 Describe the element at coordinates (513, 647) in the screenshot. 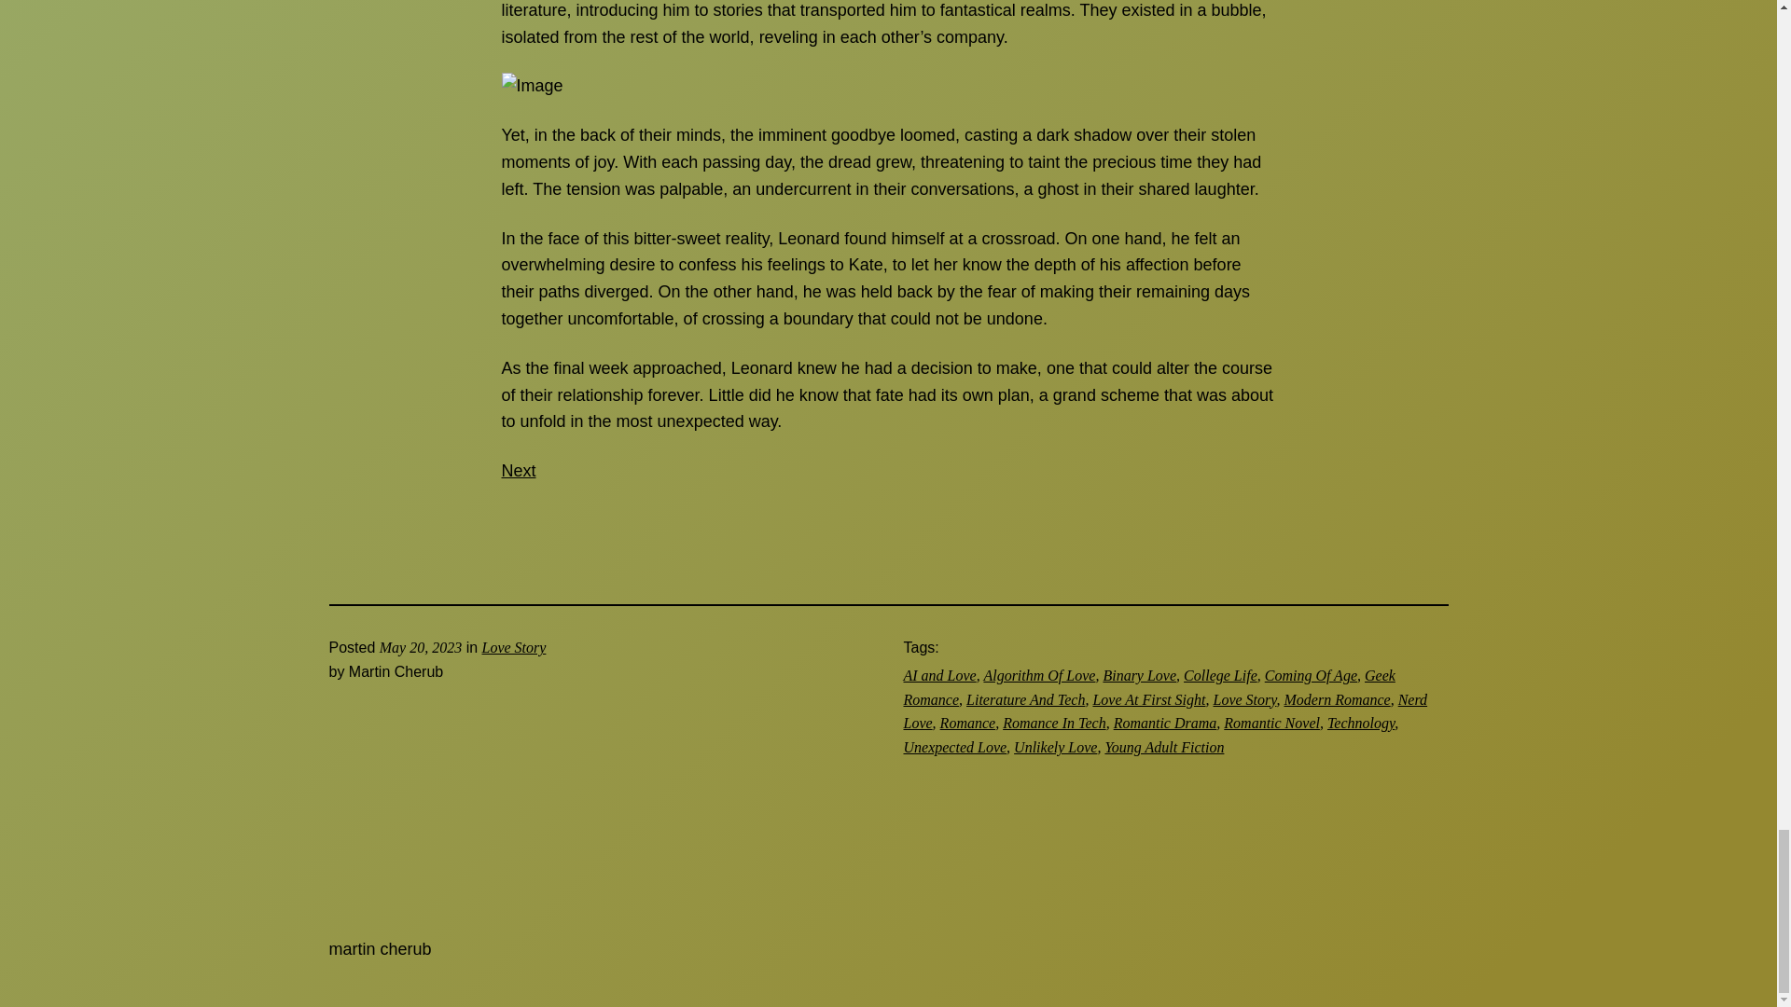

I see `Love Story` at that location.